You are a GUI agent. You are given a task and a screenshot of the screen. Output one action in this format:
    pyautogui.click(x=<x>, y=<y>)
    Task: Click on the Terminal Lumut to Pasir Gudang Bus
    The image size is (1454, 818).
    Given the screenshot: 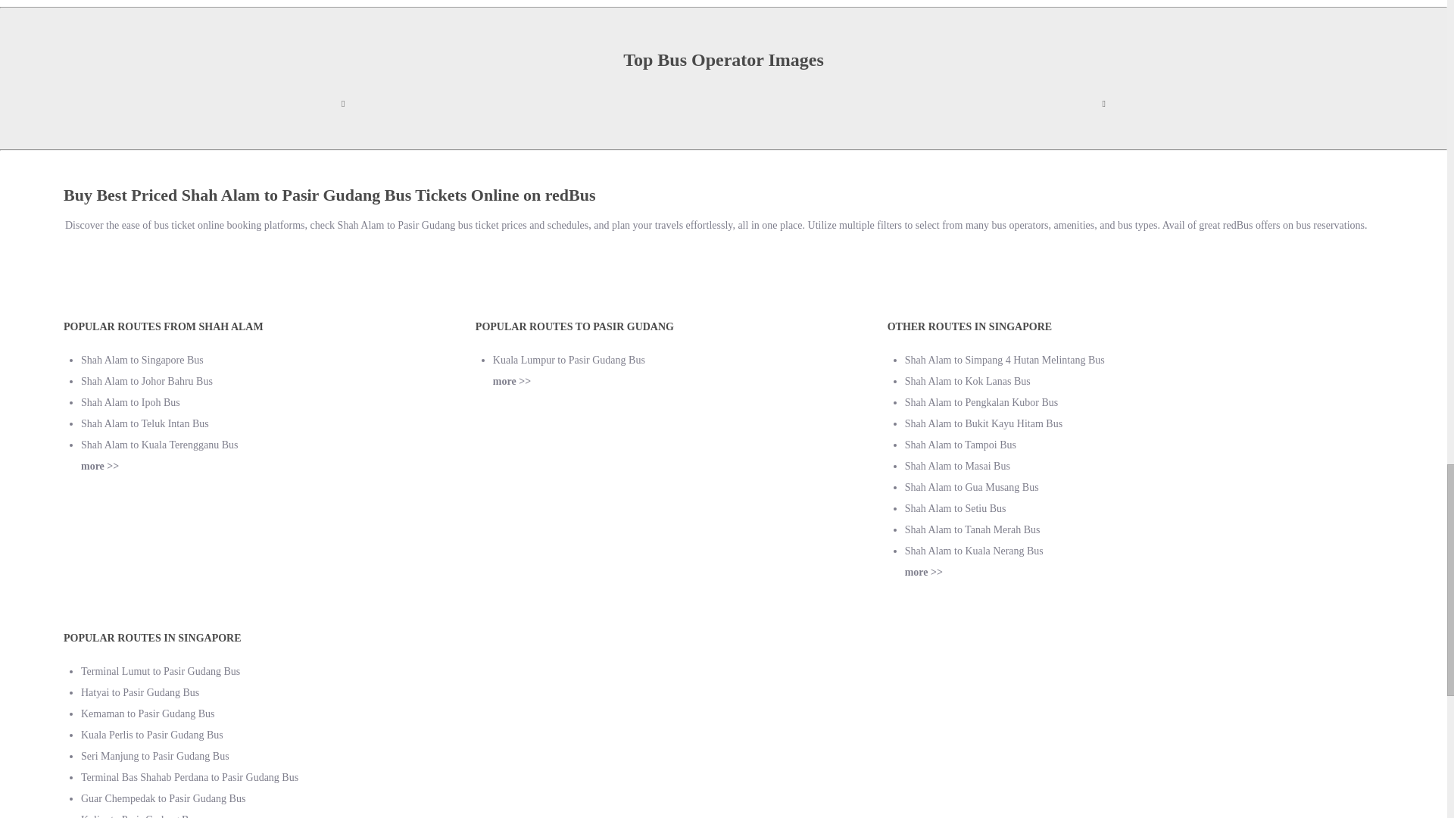 What is the action you would take?
    pyautogui.click(x=161, y=671)
    